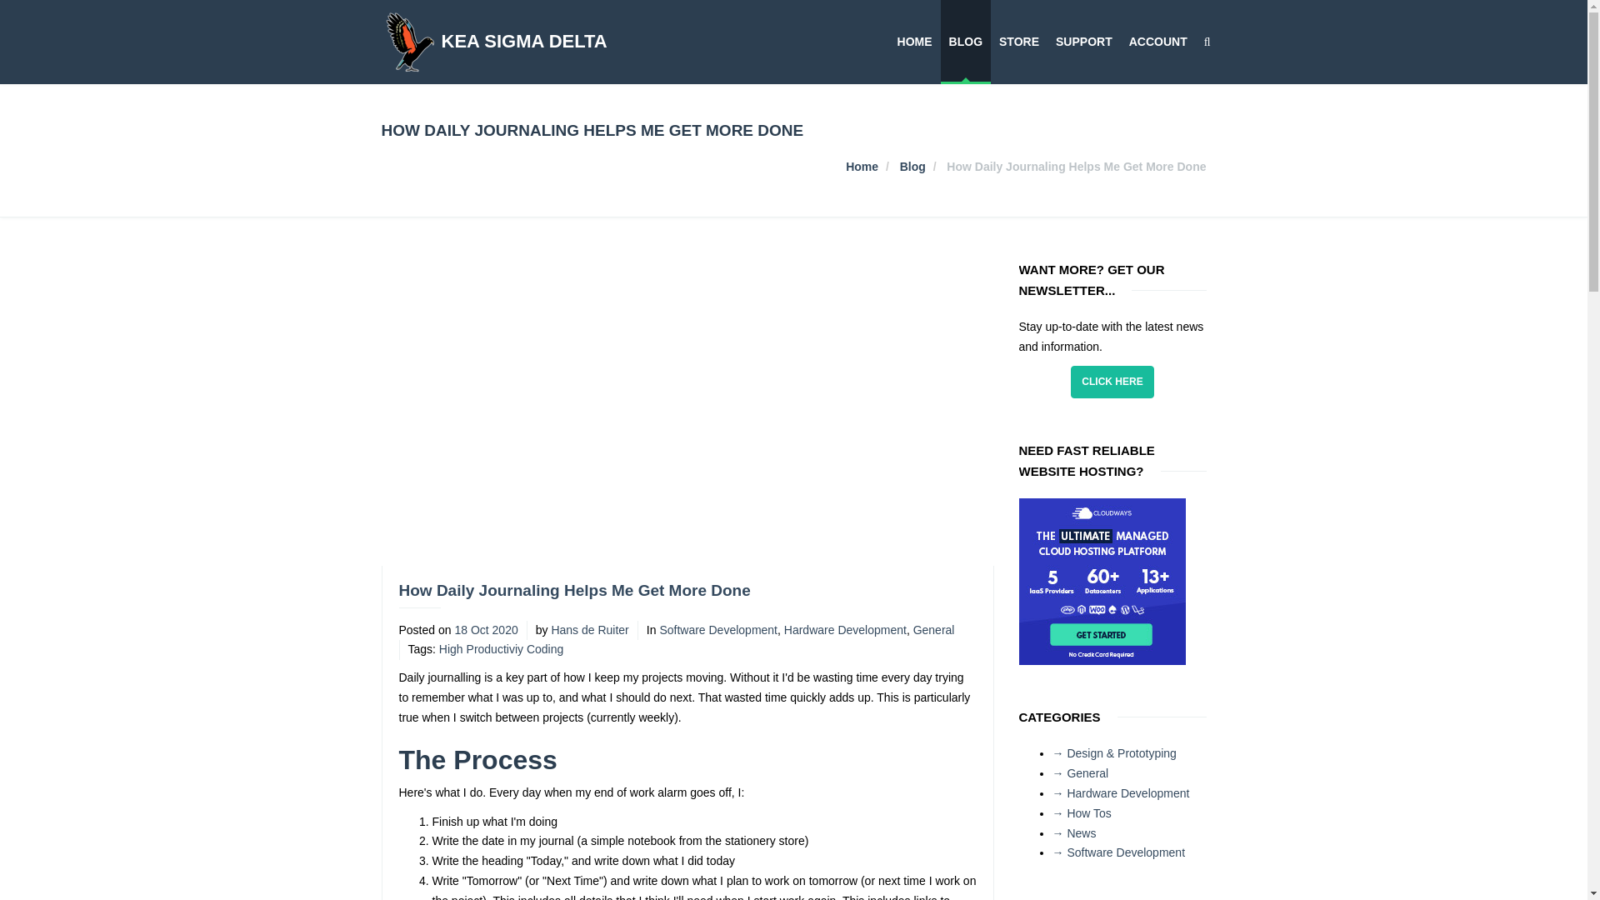 The width and height of the screenshot is (1600, 900). What do you see at coordinates (862, 167) in the screenshot?
I see `Kea Sigma Delta` at bounding box center [862, 167].